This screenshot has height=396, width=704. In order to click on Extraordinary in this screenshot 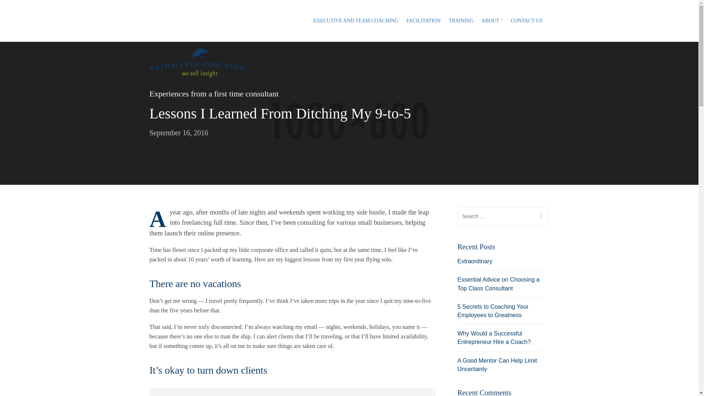, I will do `click(475, 261)`.